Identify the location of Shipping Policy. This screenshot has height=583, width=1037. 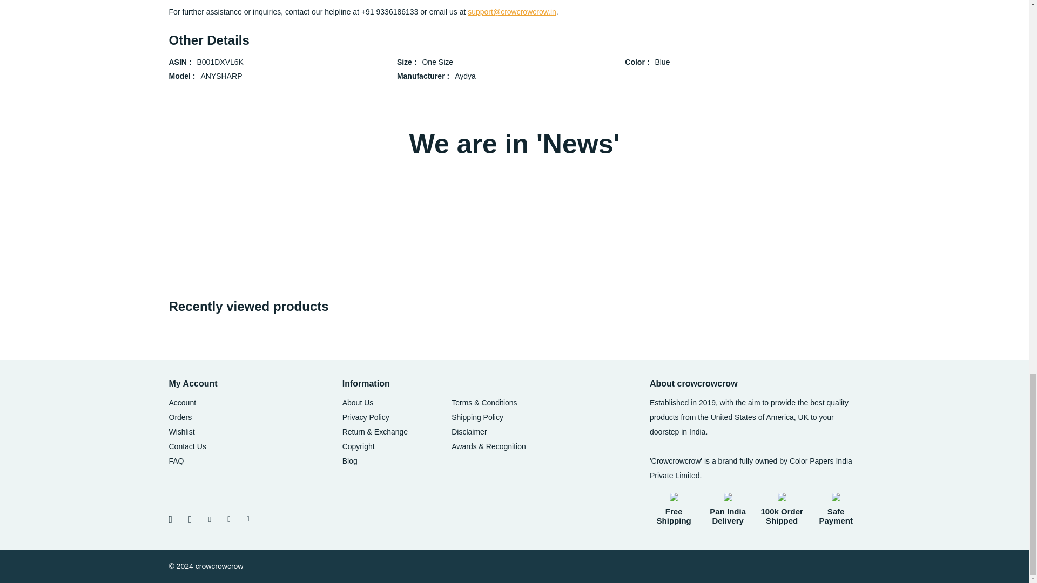
(477, 417).